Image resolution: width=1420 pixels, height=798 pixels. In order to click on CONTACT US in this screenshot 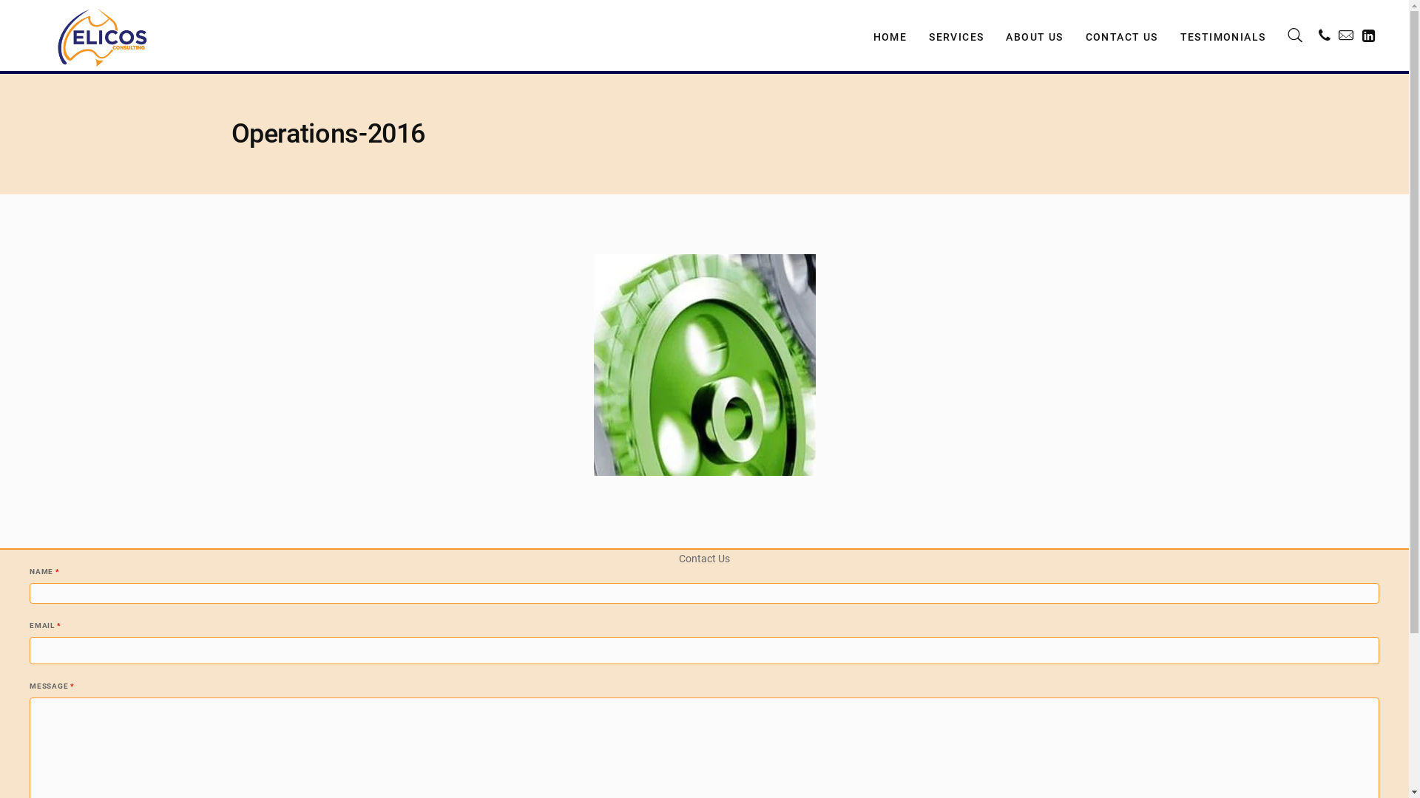, I will do `click(1122, 35)`.